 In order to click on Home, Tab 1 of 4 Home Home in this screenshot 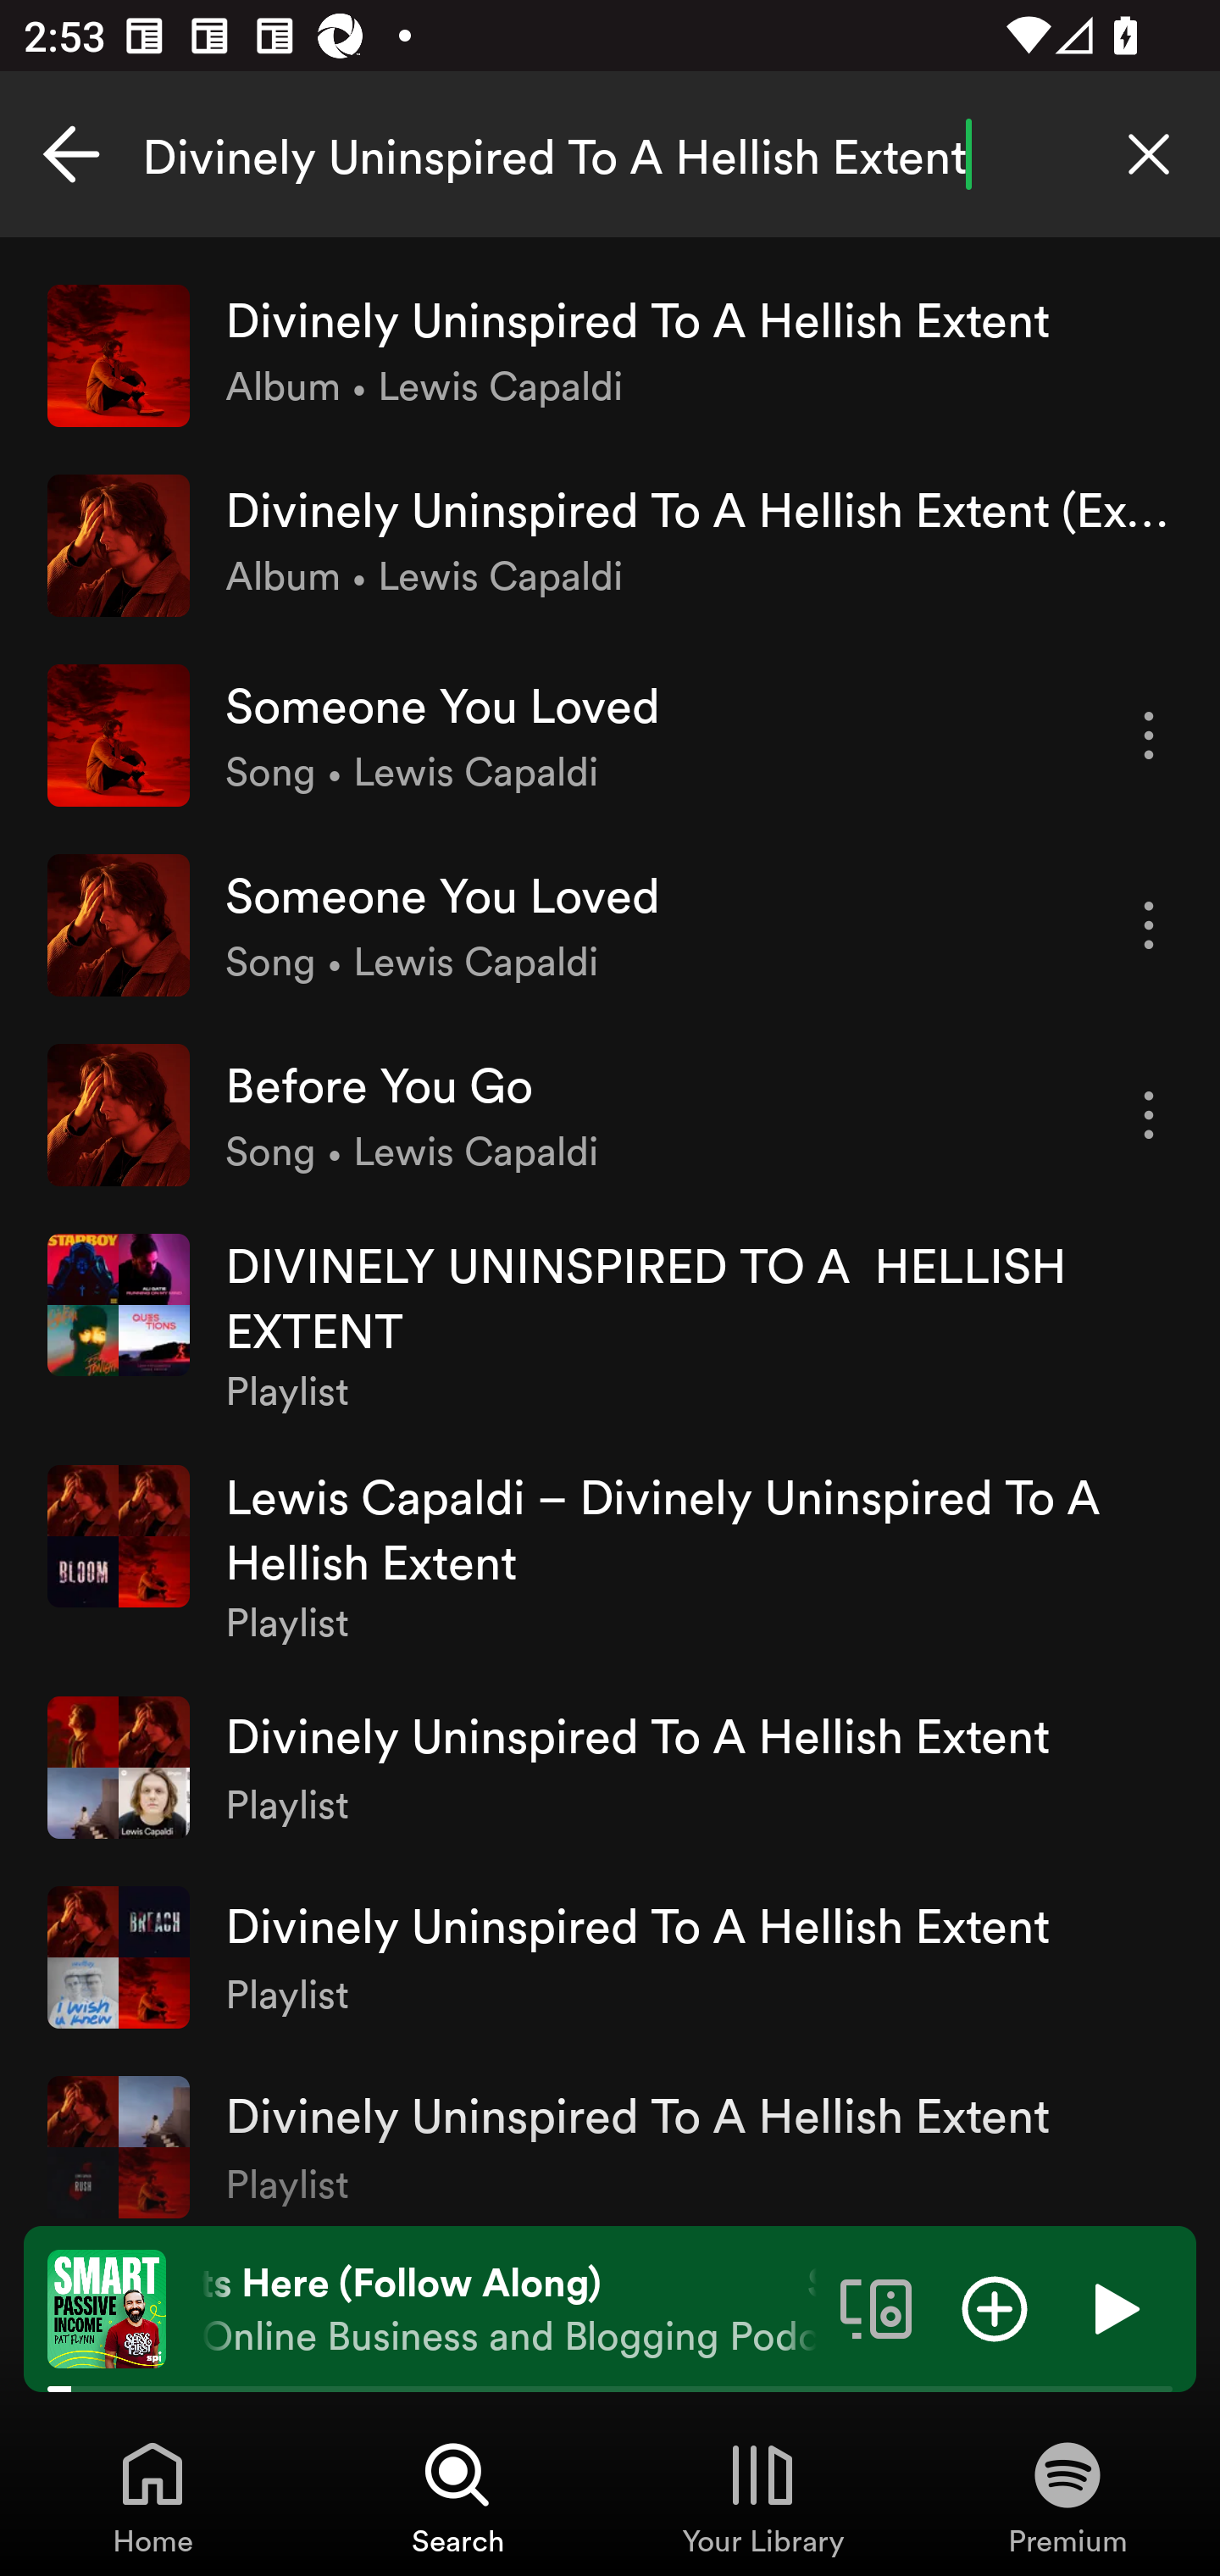, I will do `click(152, 2496)`.